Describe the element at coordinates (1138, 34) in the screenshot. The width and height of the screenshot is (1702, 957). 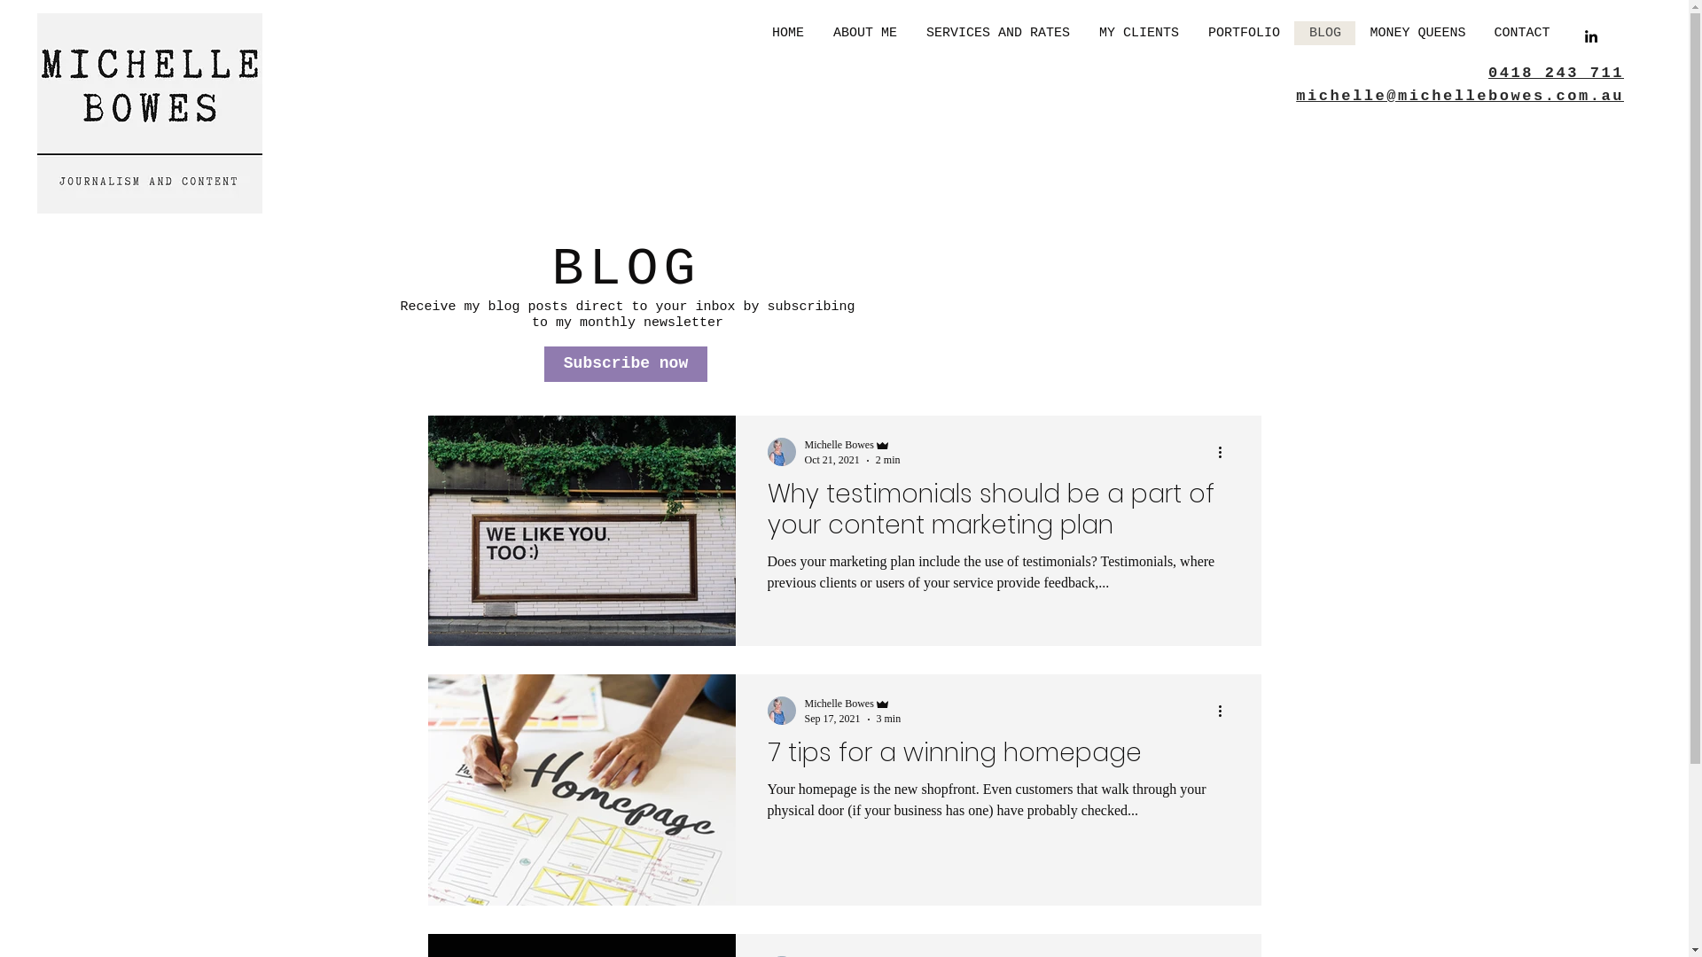
I see `MY CLIENTS` at that location.